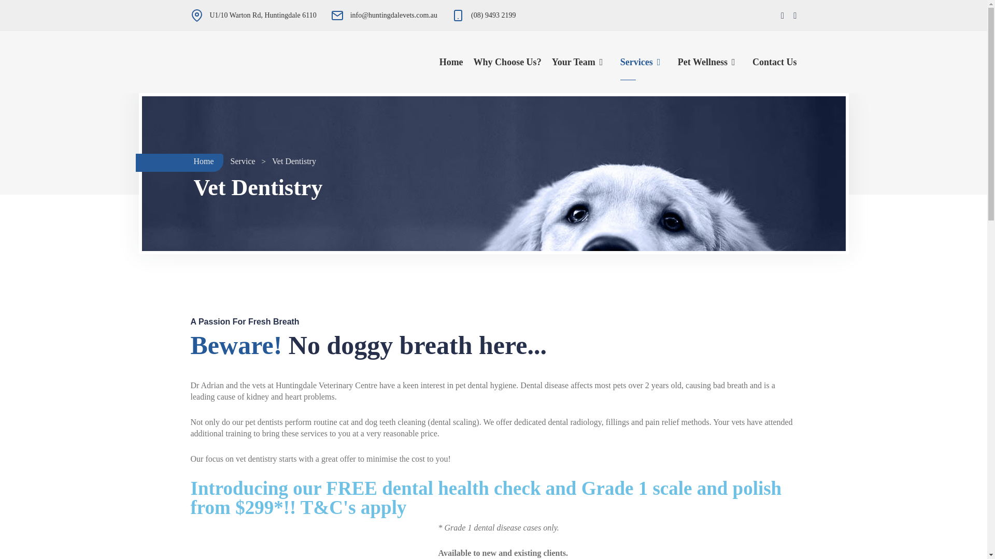  What do you see at coordinates (451, 62) in the screenshot?
I see `Home` at bounding box center [451, 62].